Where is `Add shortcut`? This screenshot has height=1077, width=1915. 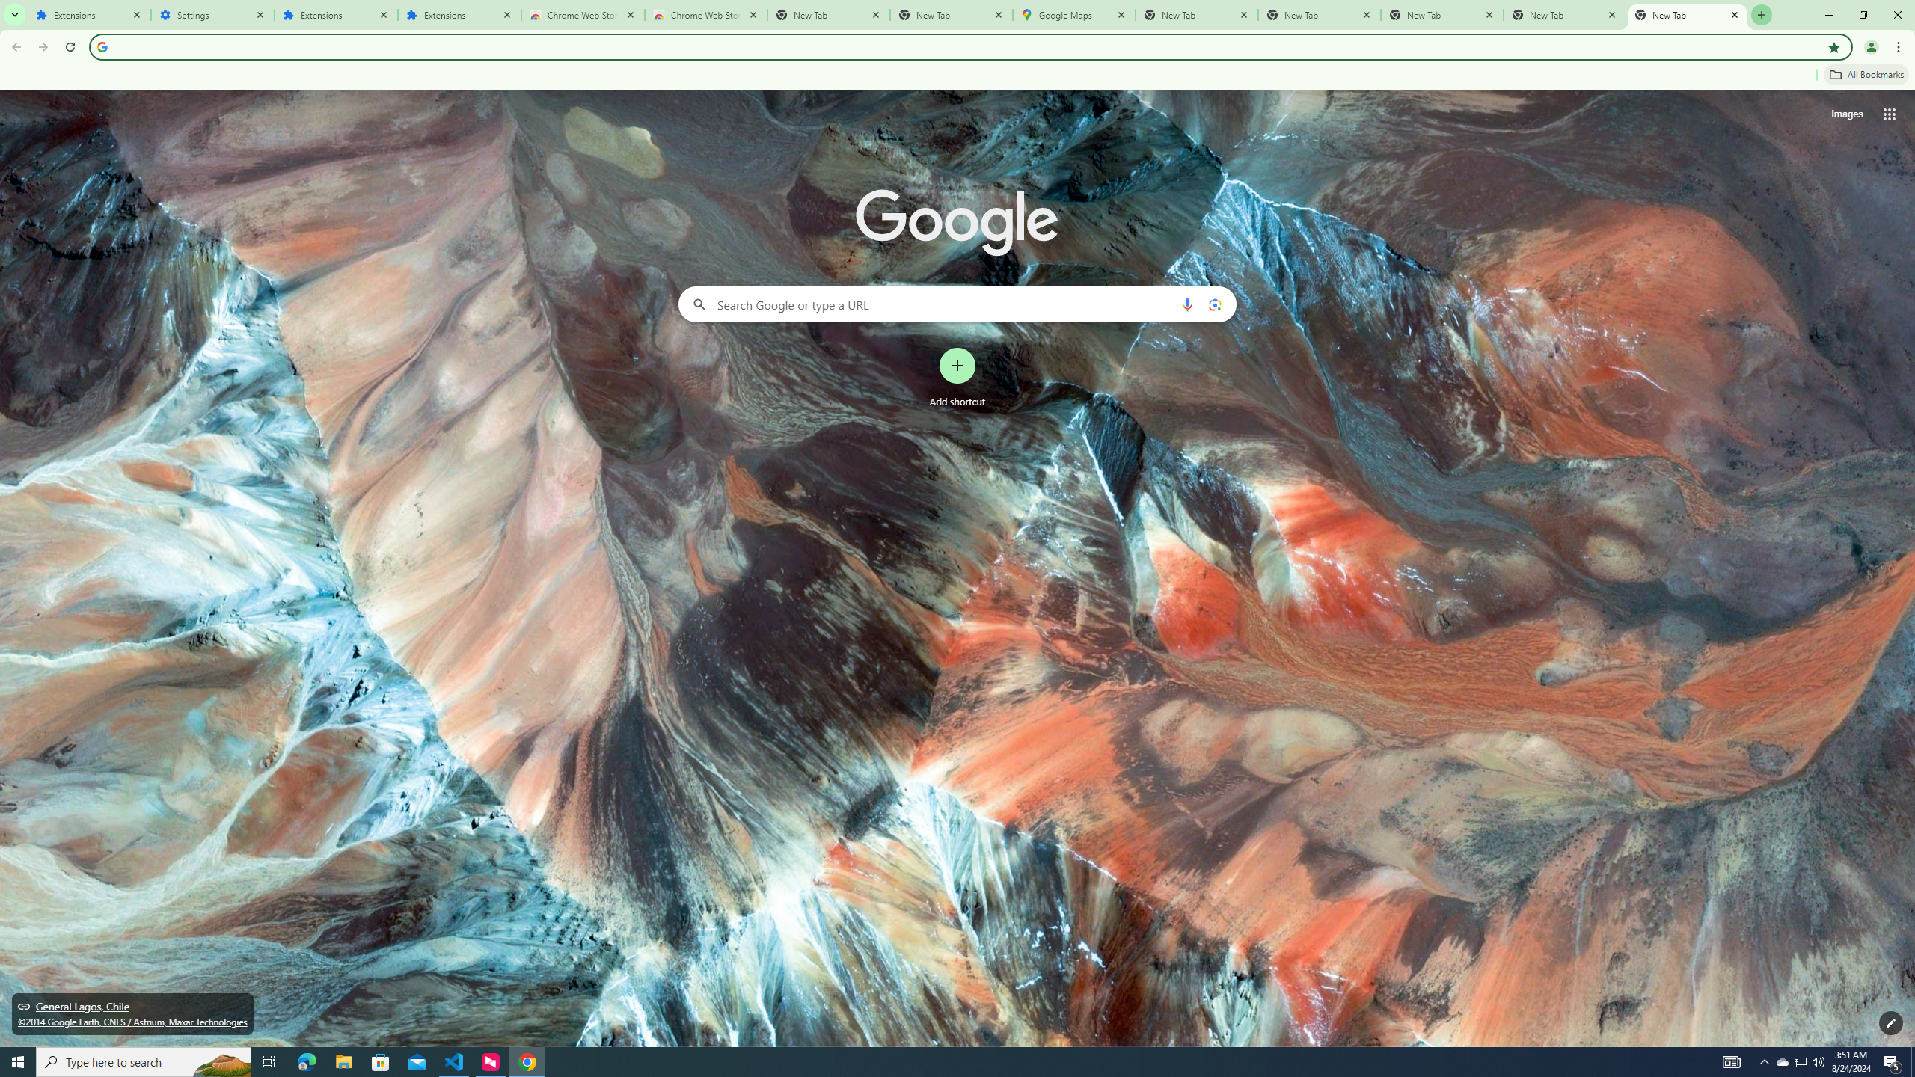 Add shortcut is located at coordinates (957, 378).